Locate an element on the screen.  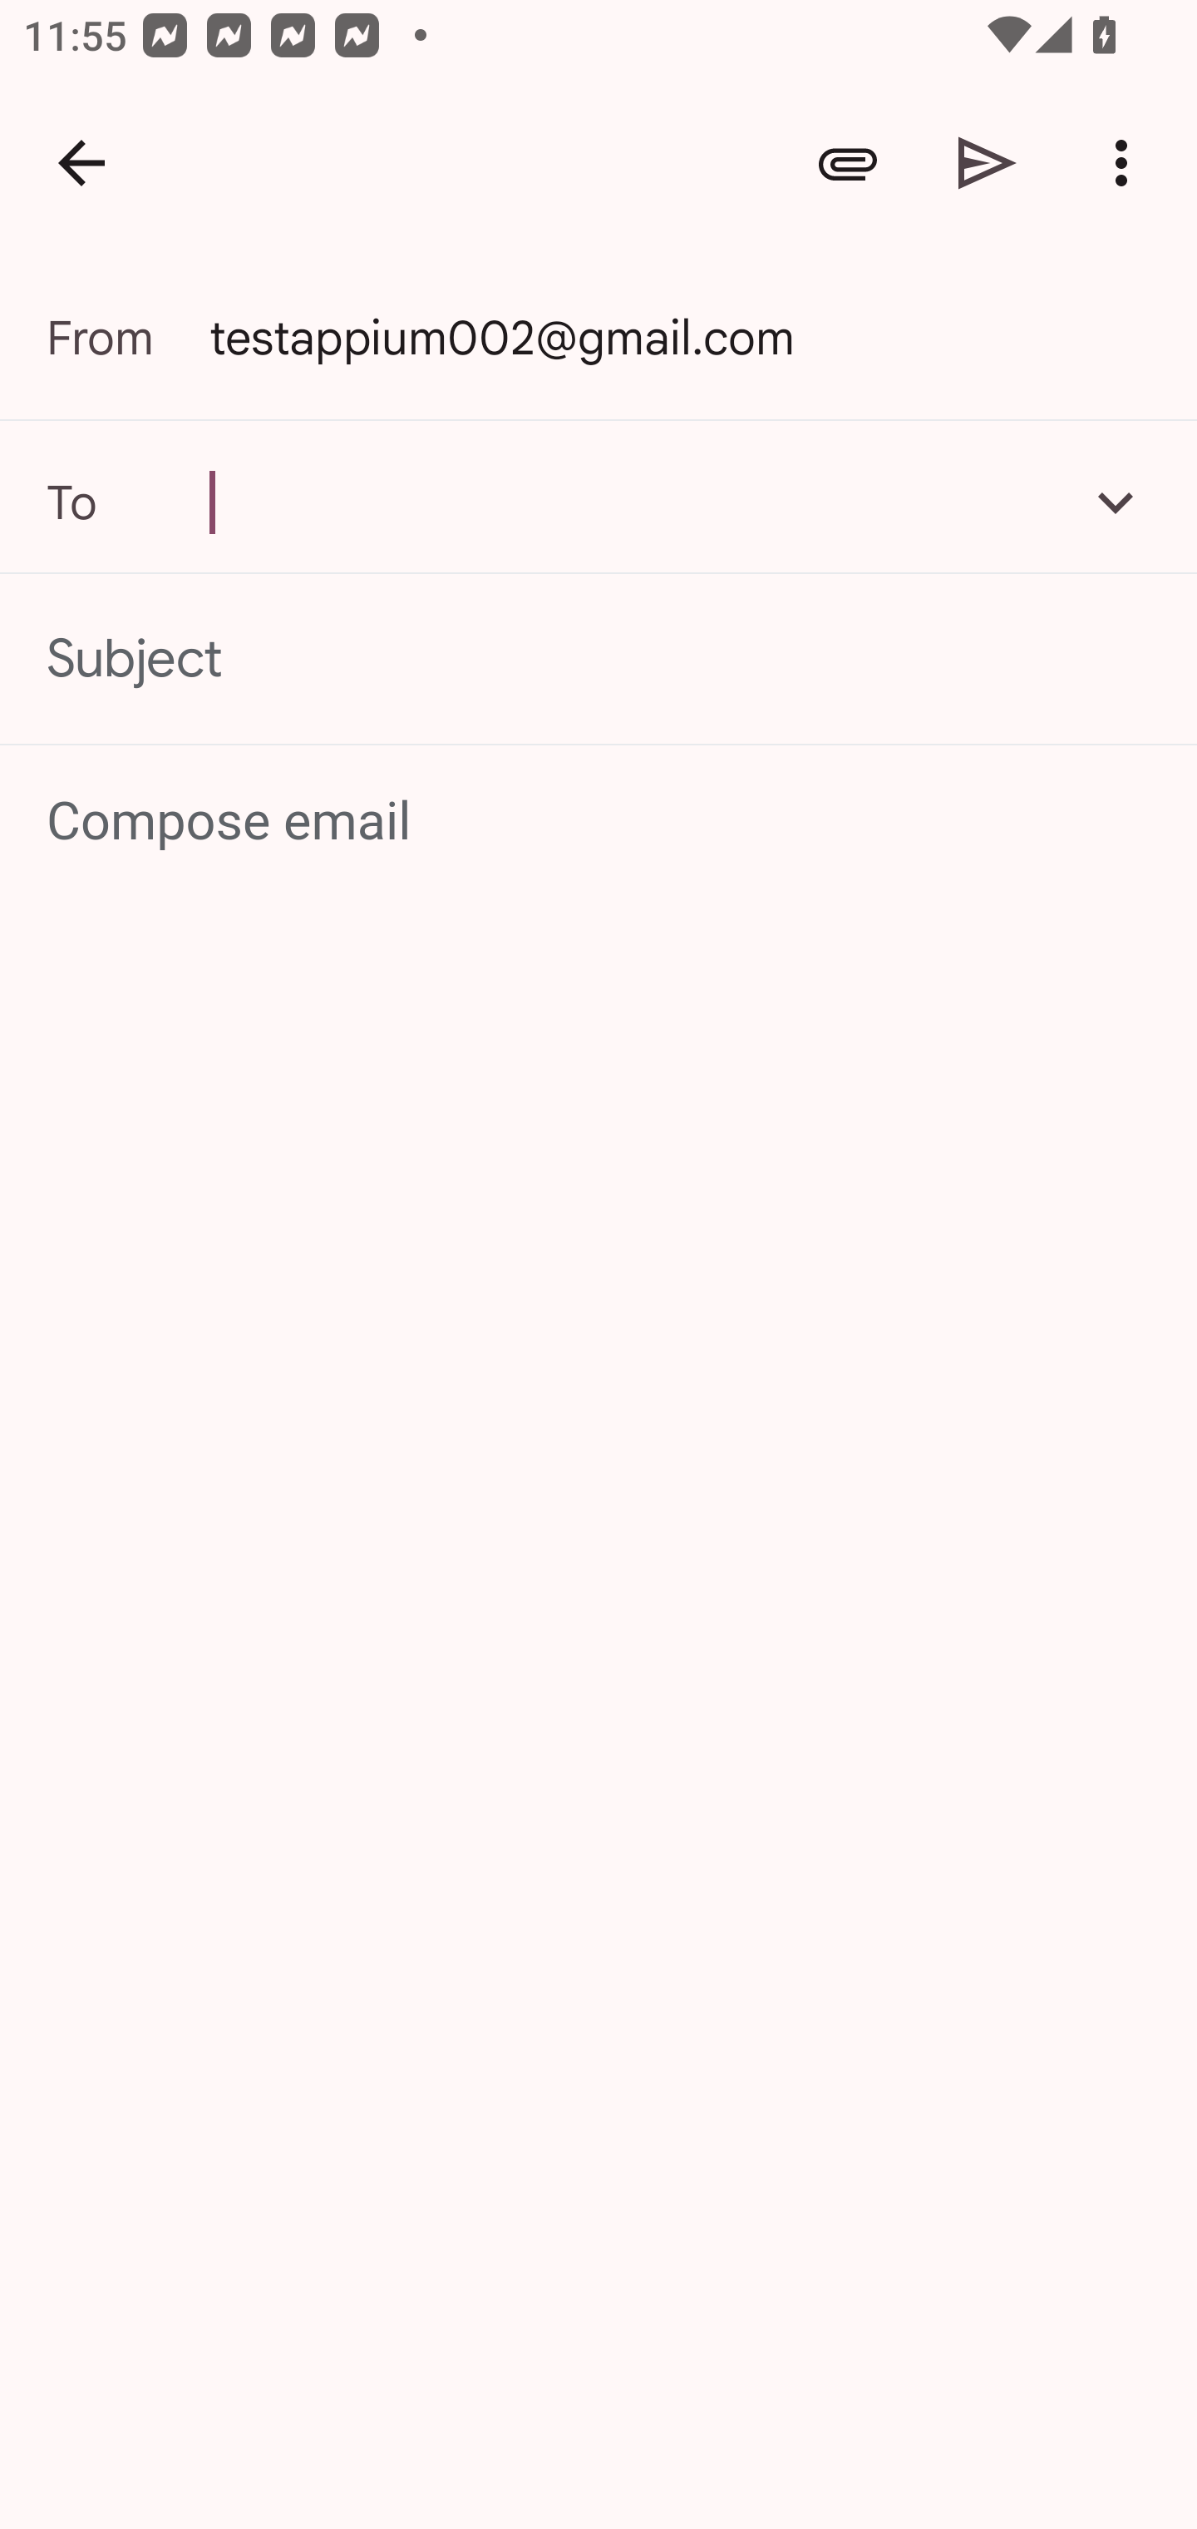
Navigate up is located at coordinates (81, 163).